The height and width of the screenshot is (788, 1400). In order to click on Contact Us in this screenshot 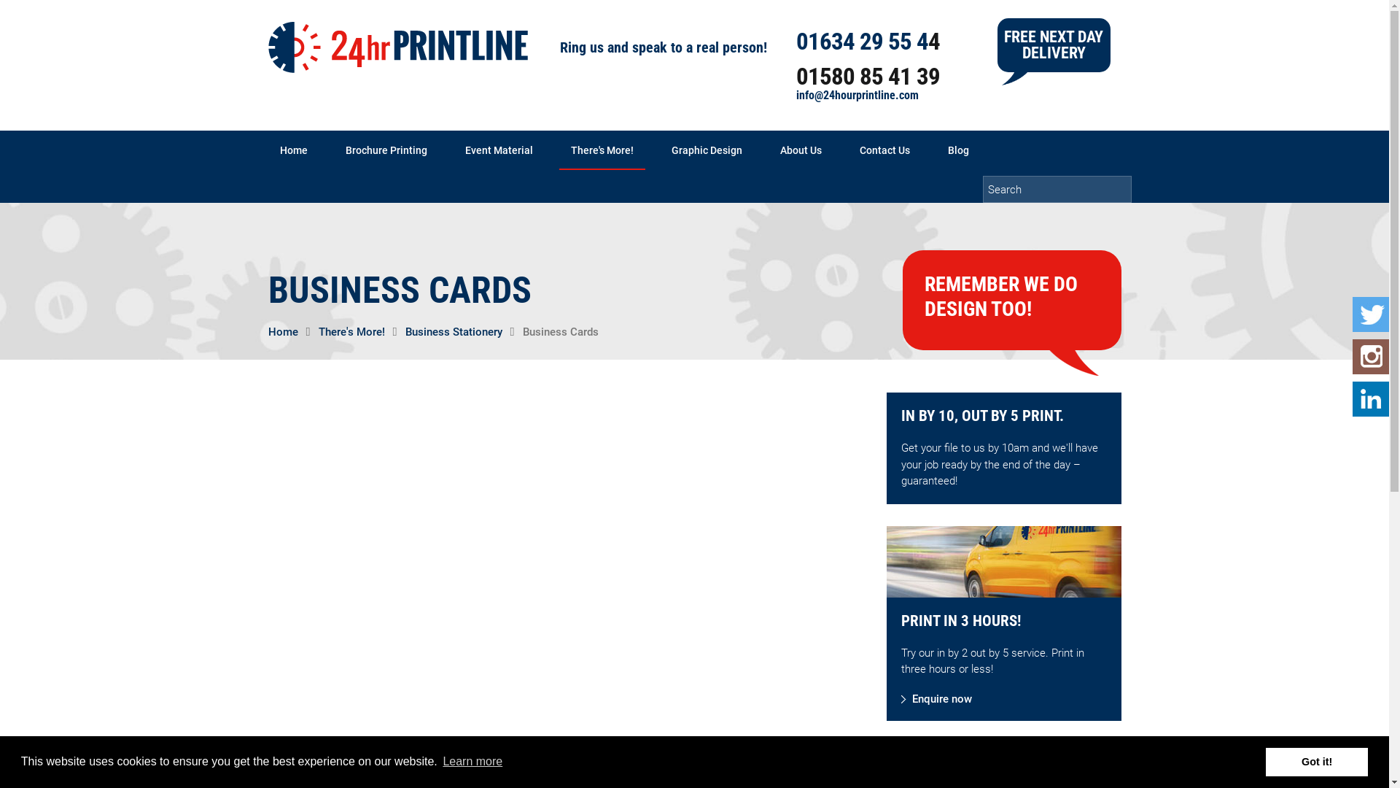, I will do `click(884, 150)`.